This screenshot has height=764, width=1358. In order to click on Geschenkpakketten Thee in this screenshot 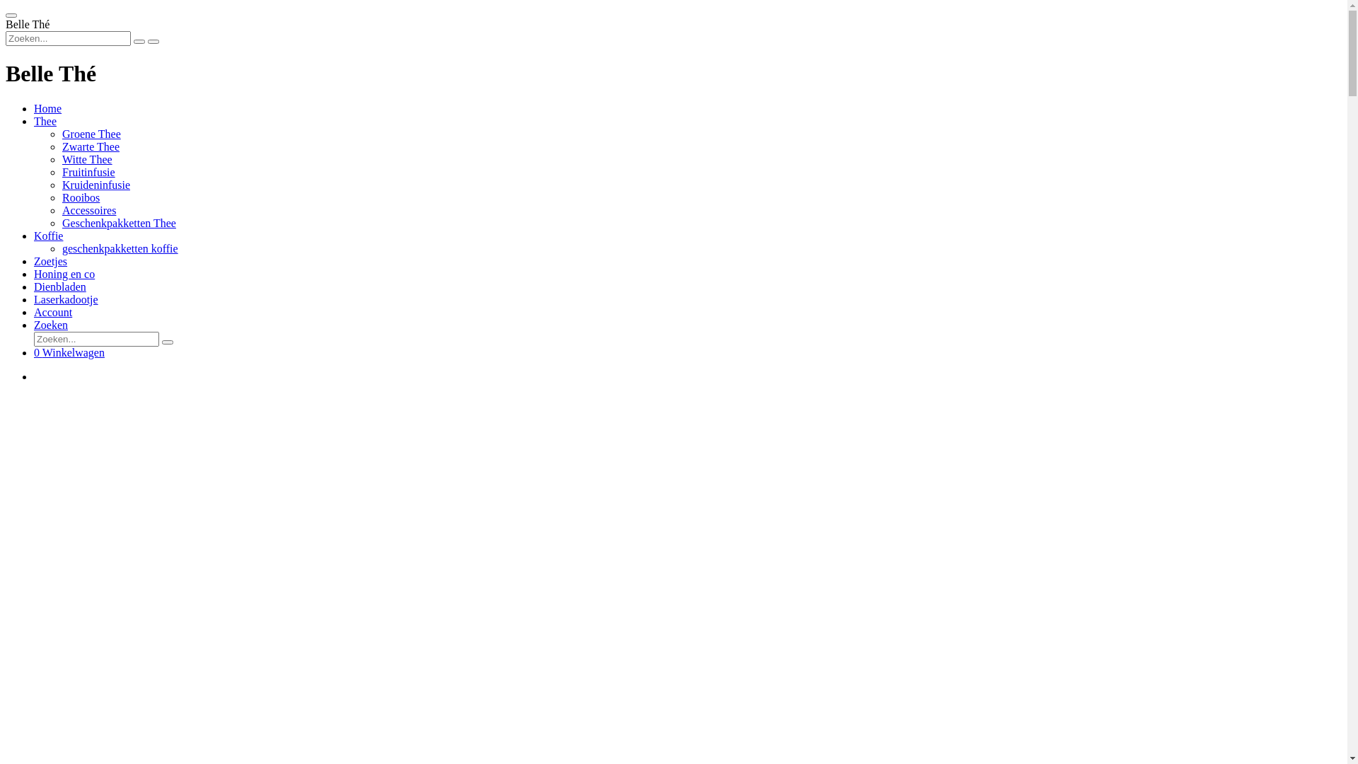, I will do `click(119, 224)`.